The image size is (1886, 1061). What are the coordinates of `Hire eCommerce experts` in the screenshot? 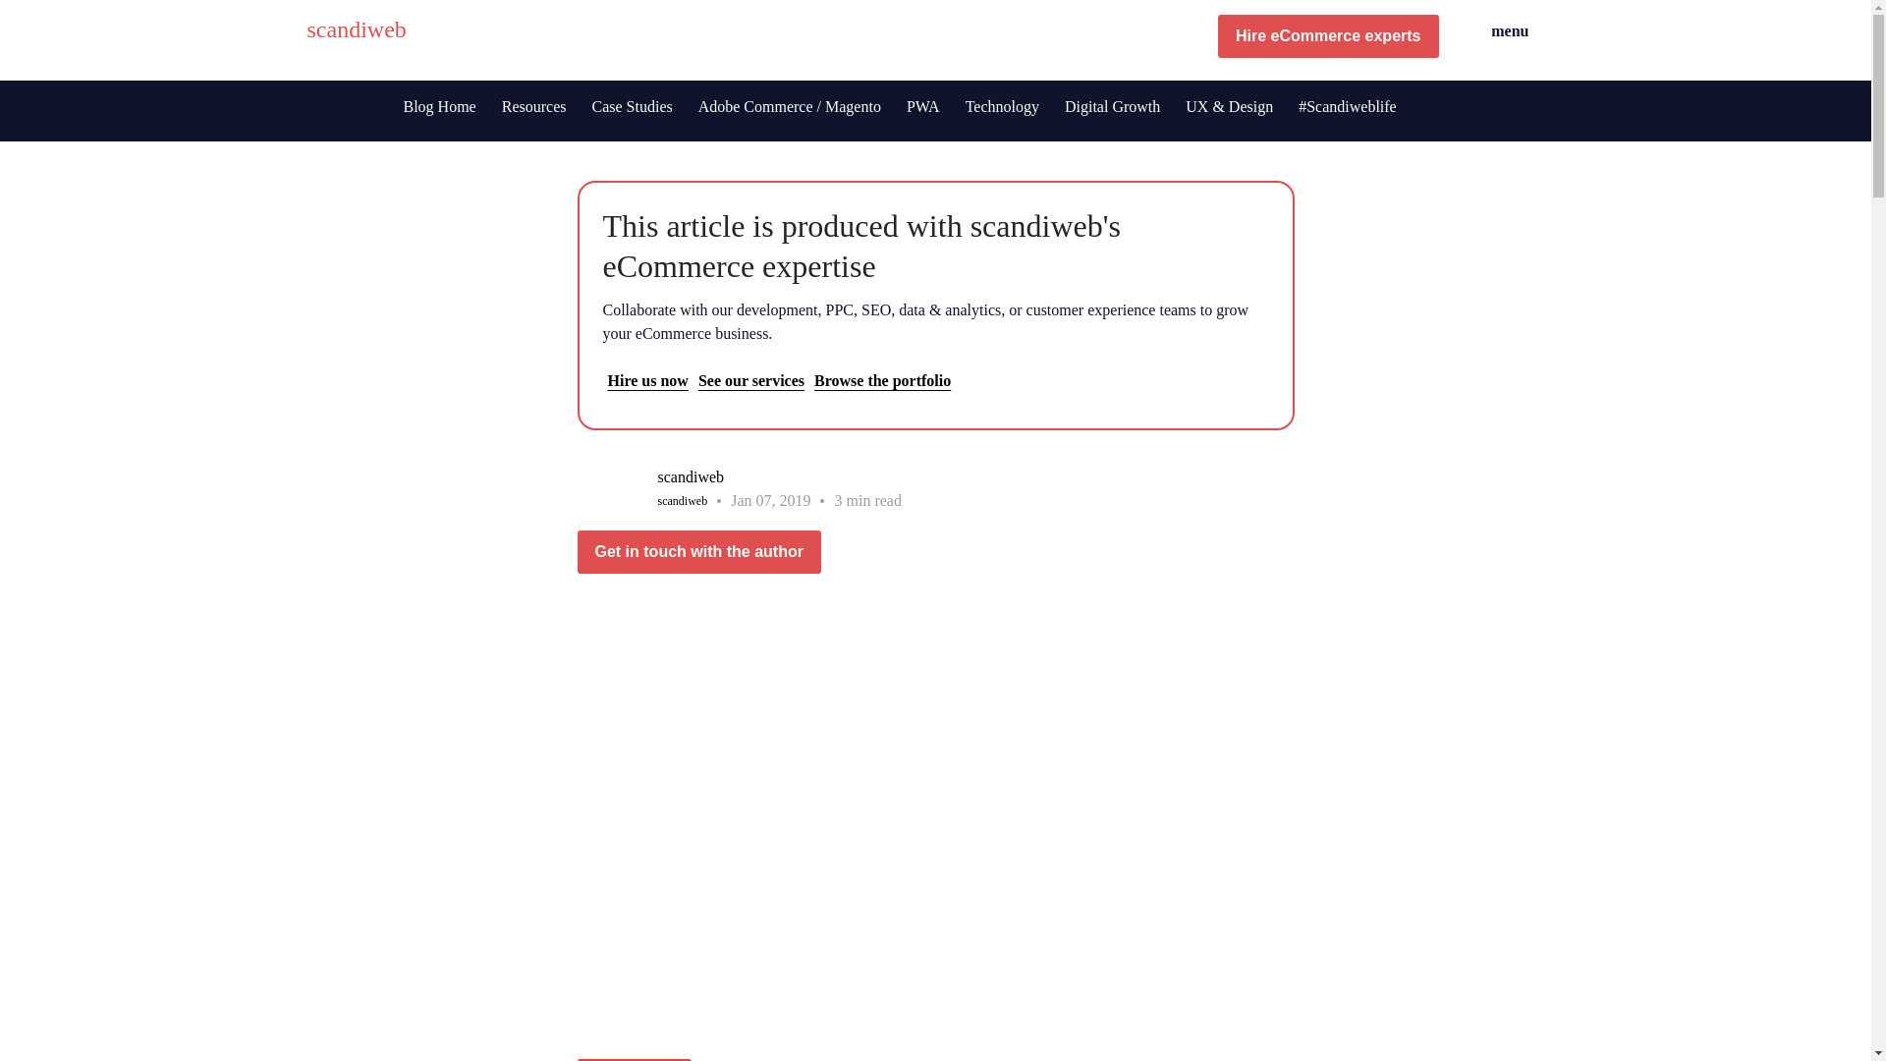 It's located at (1328, 36).